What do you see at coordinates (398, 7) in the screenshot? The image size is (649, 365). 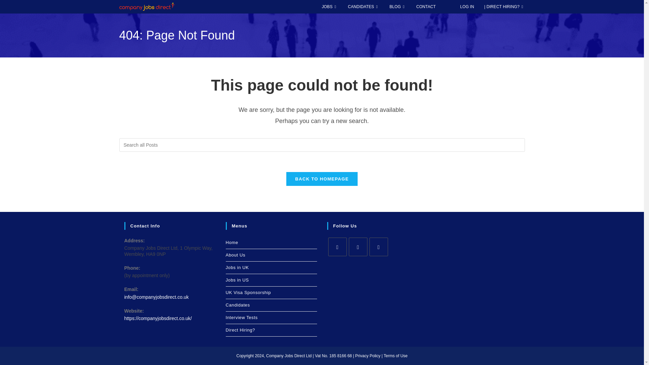 I see `BLOG` at bounding box center [398, 7].